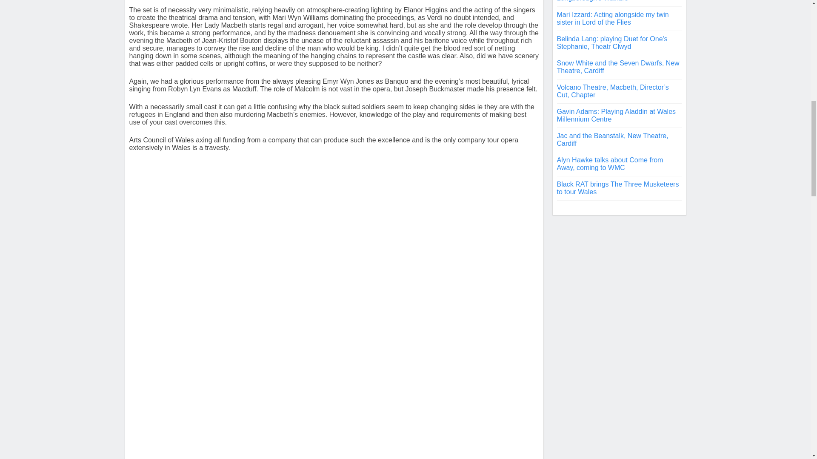 This screenshot has height=459, width=817. What do you see at coordinates (612, 139) in the screenshot?
I see `Jac and the Beanstalk, New Theatre, Cardiff` at bounding box center [612, 139].